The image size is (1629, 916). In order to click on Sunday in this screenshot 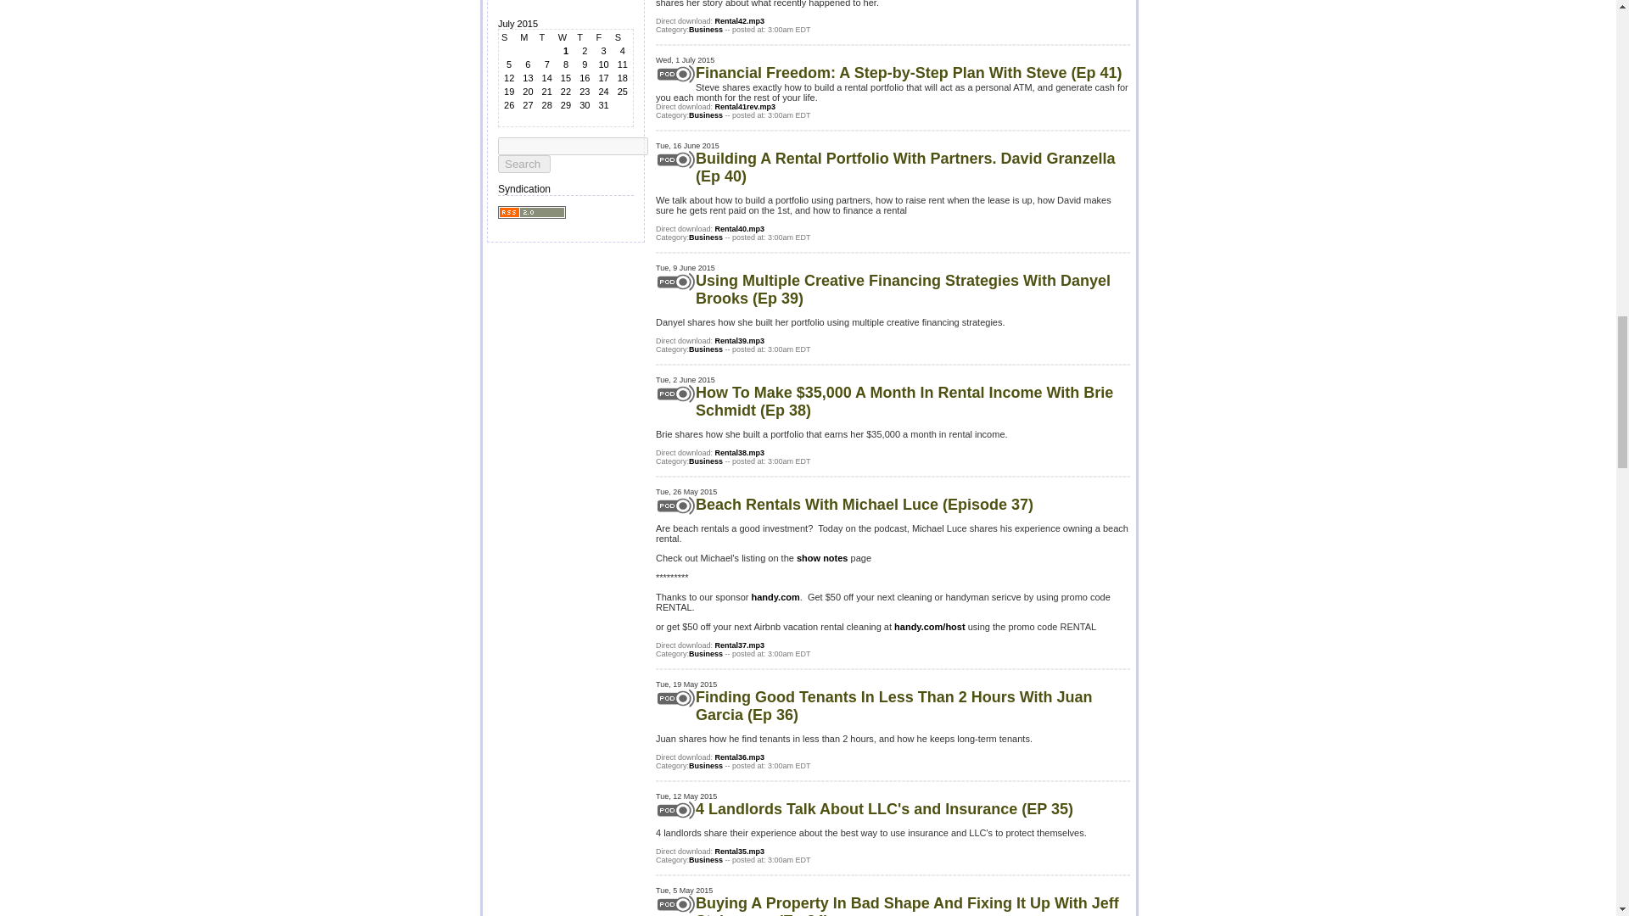, I will do `click(509, 36)`.